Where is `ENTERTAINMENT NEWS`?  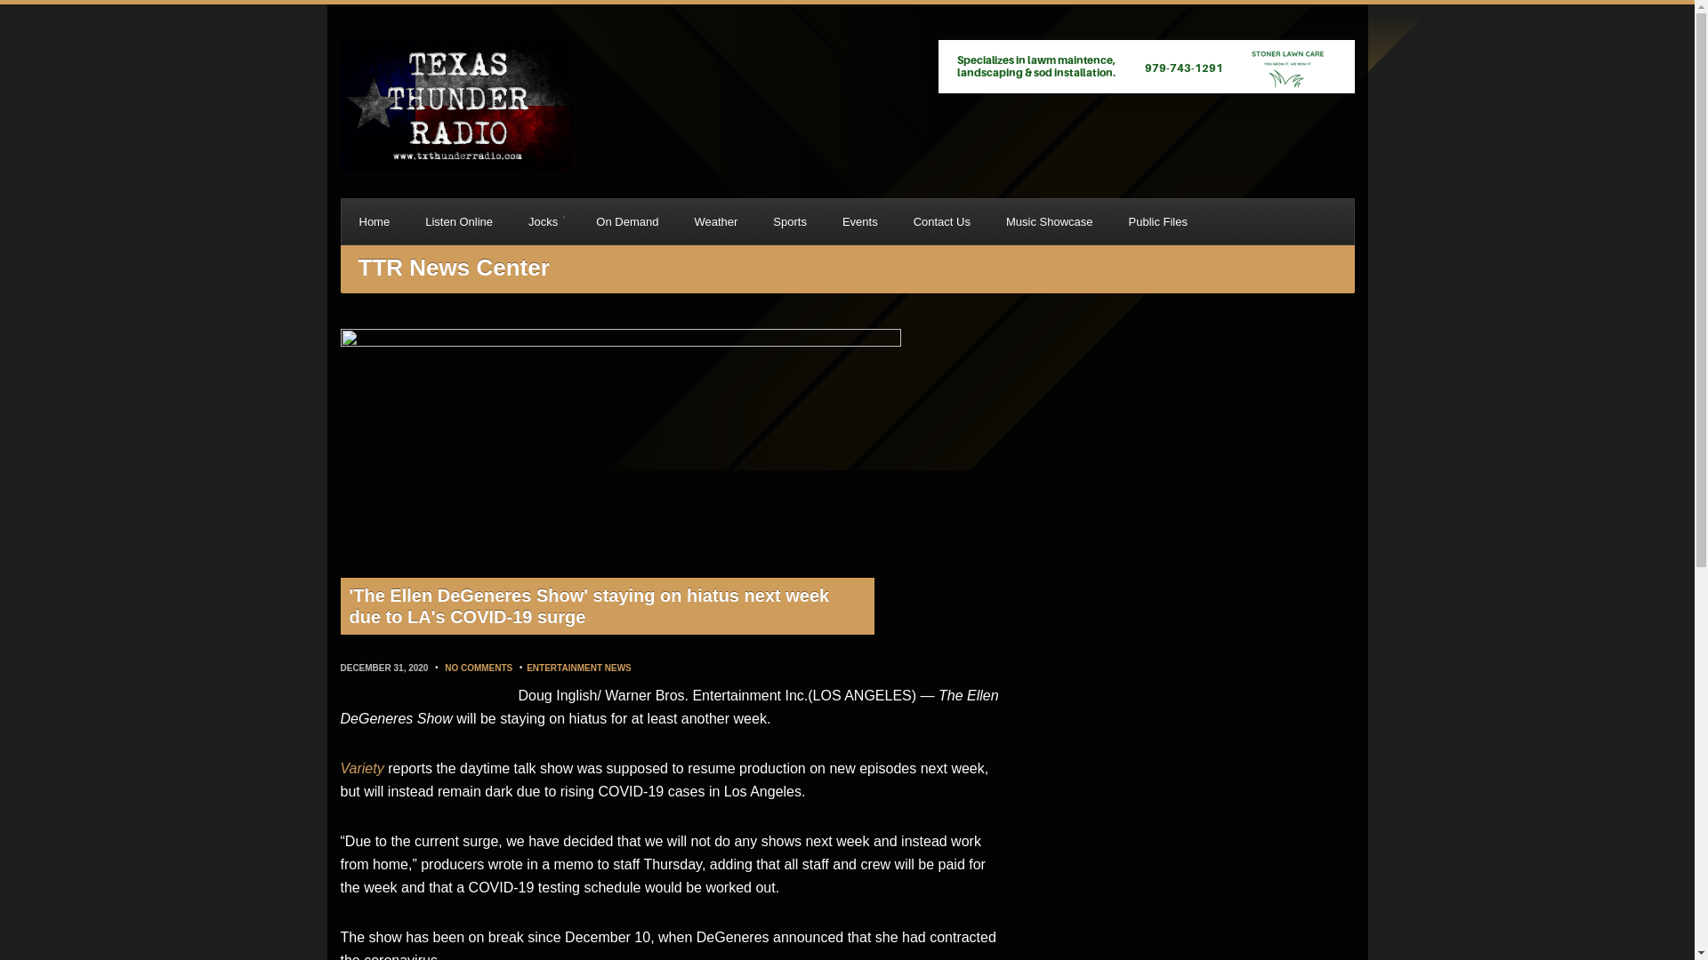
ENTERTAINMENT NEWS is located at coordinates (578, 668).